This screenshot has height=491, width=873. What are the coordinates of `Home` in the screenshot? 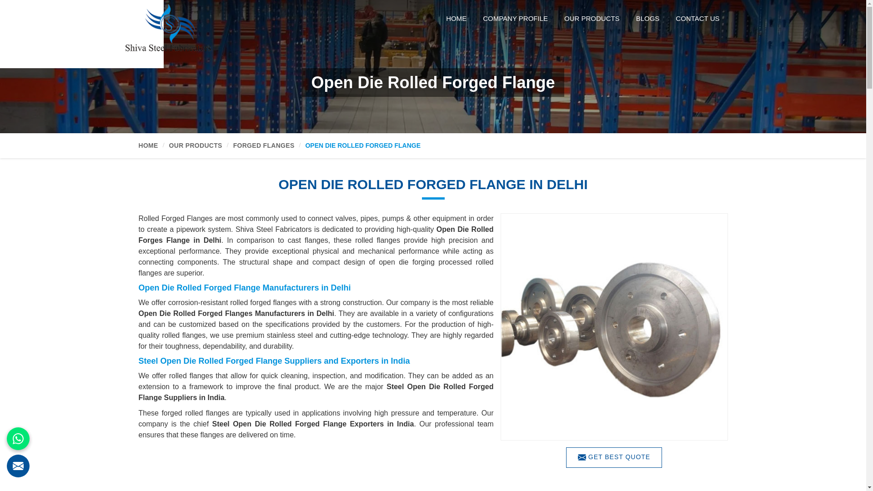 It's located at (457, 15).